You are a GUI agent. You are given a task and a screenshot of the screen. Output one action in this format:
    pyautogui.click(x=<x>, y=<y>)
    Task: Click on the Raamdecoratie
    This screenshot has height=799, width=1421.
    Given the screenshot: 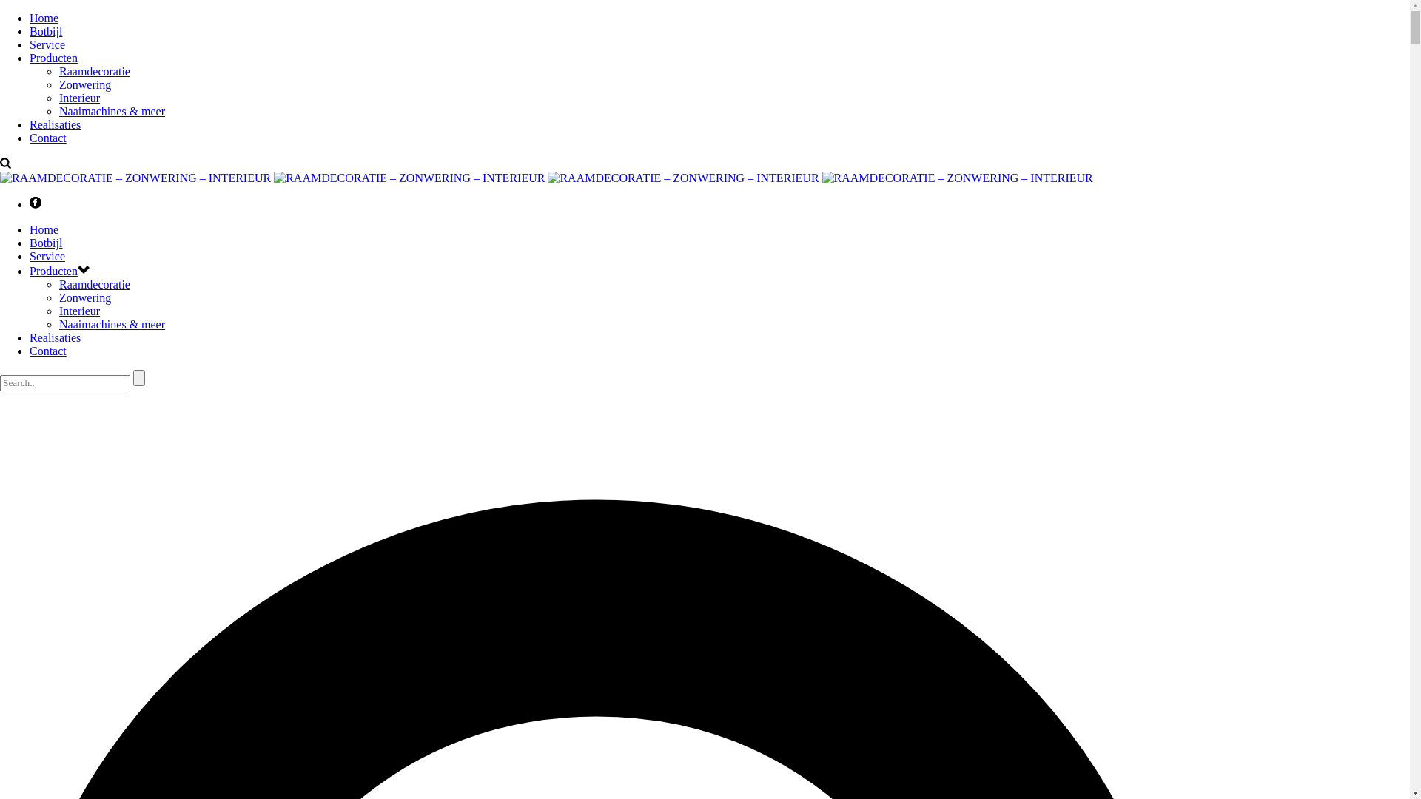 What is the action you would take?
    pyautogui.click(x=95, y=284)
    